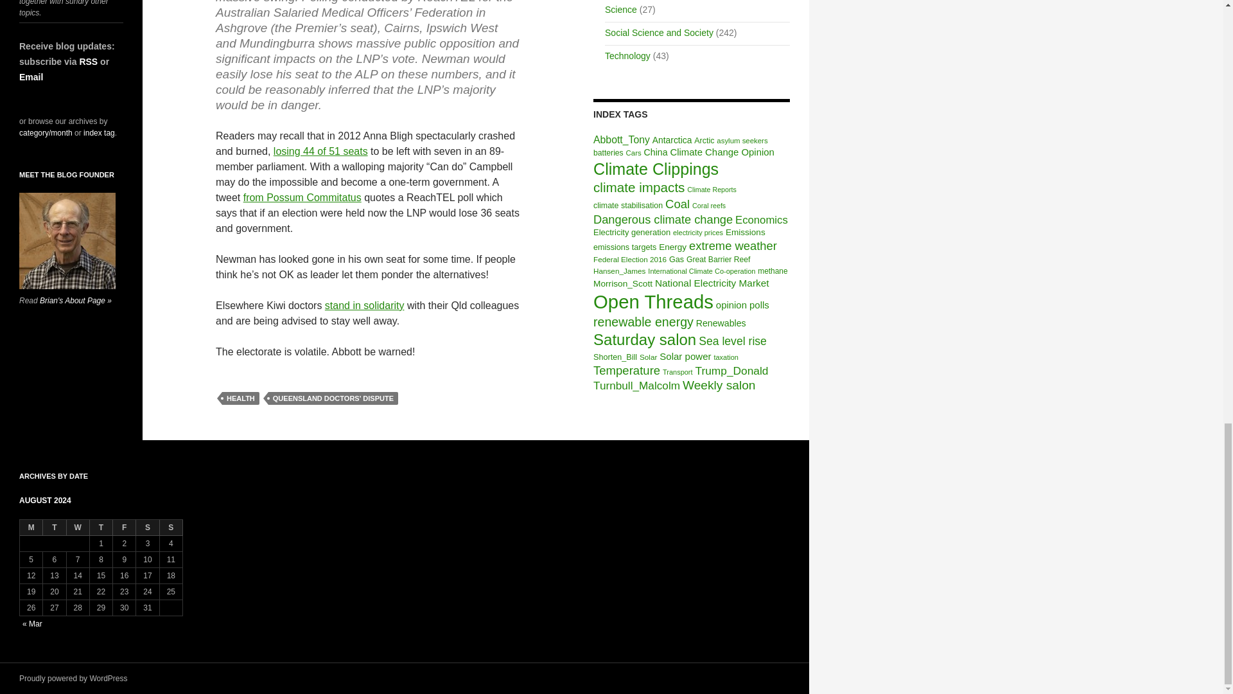 This screenshot has height=694, width=1233. What do you see at coordinates (333, 398) in the screenshot?
I see `QUEENSLAND DOCTORS' DISPUTE` at bounding box center [333, 398].